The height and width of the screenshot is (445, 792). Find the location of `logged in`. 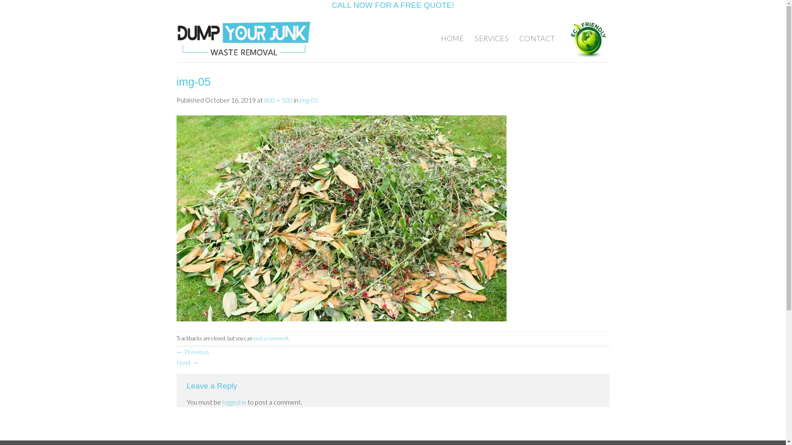

logged in is located at coordinates (234, 402).